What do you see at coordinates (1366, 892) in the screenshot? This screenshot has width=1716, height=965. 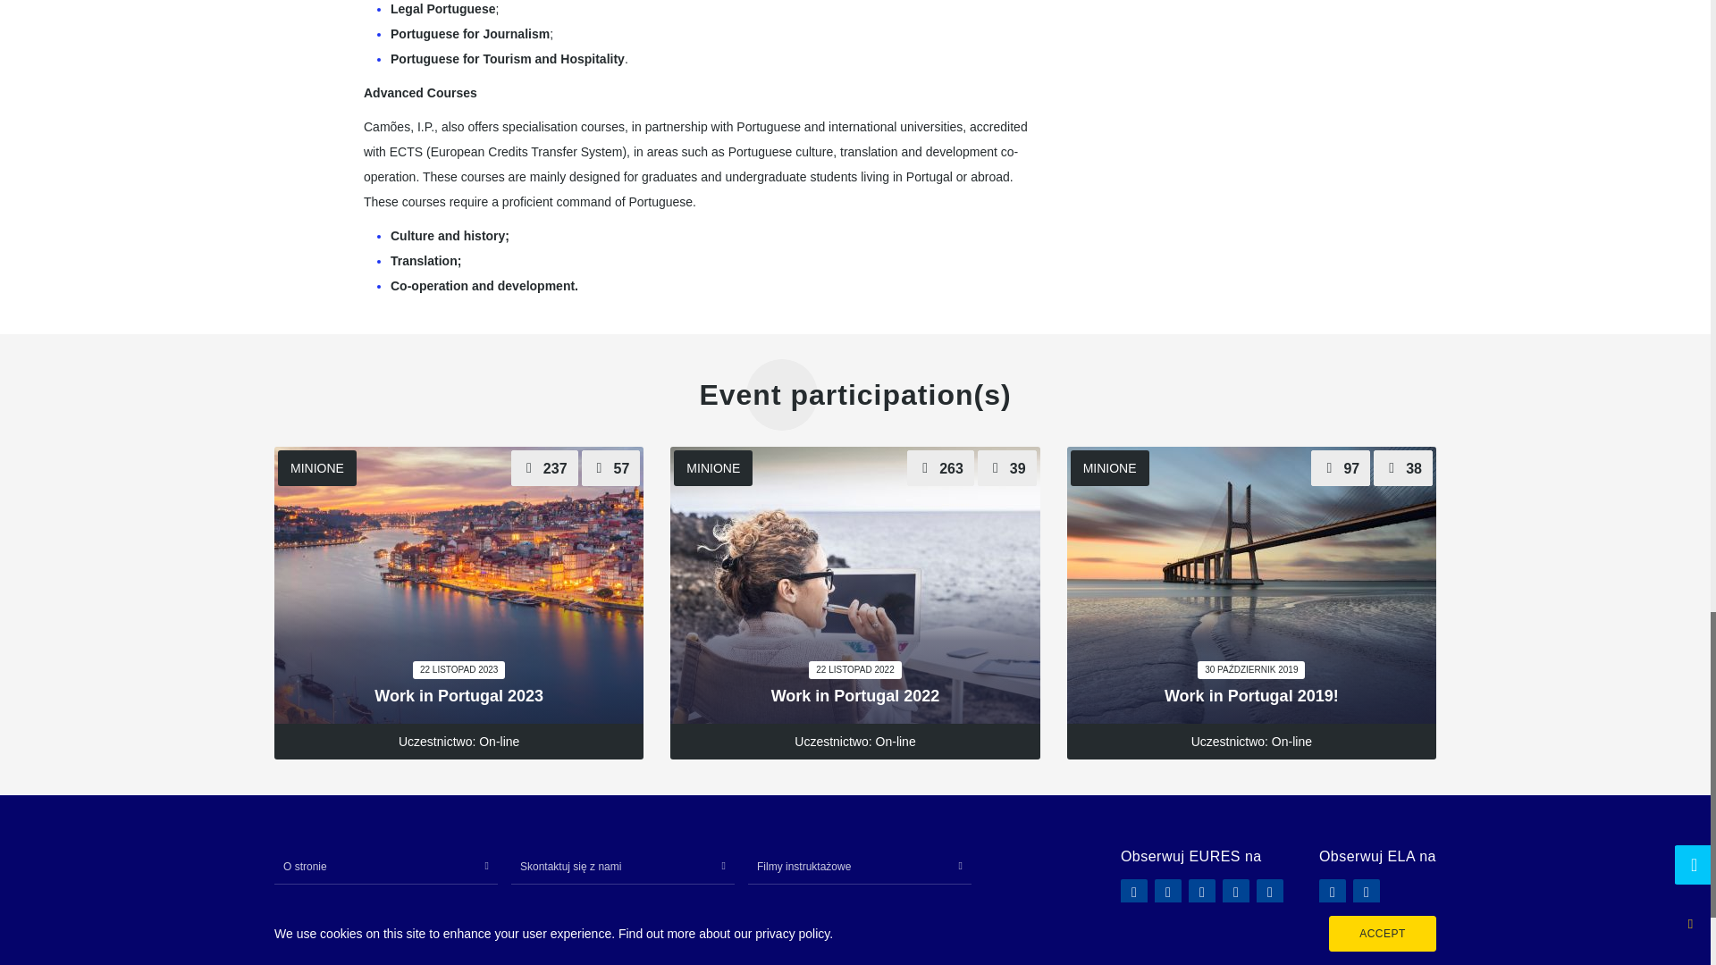 I see `ELA na X` at bounding box center [1366, 892].